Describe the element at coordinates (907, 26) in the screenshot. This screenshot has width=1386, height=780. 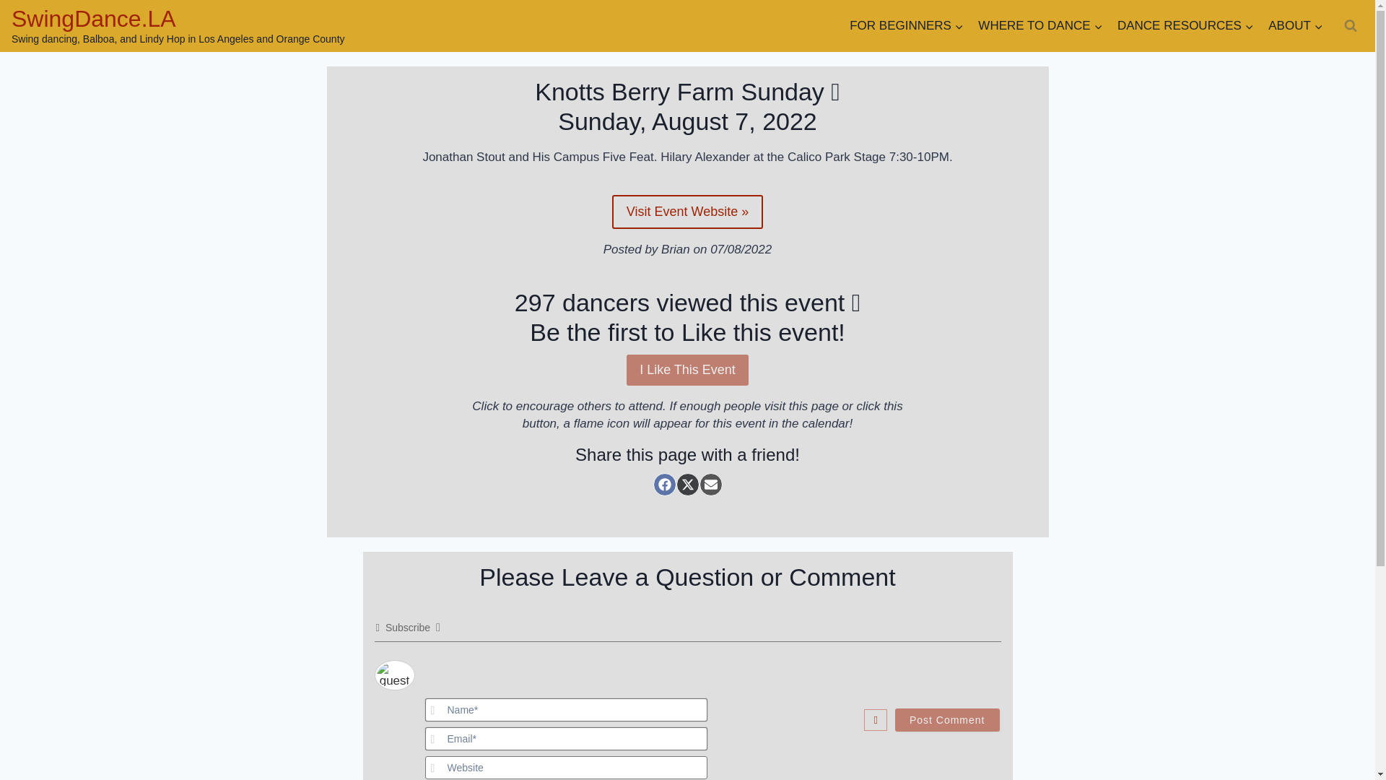
I see `FOR BEGINNERS` at that location.